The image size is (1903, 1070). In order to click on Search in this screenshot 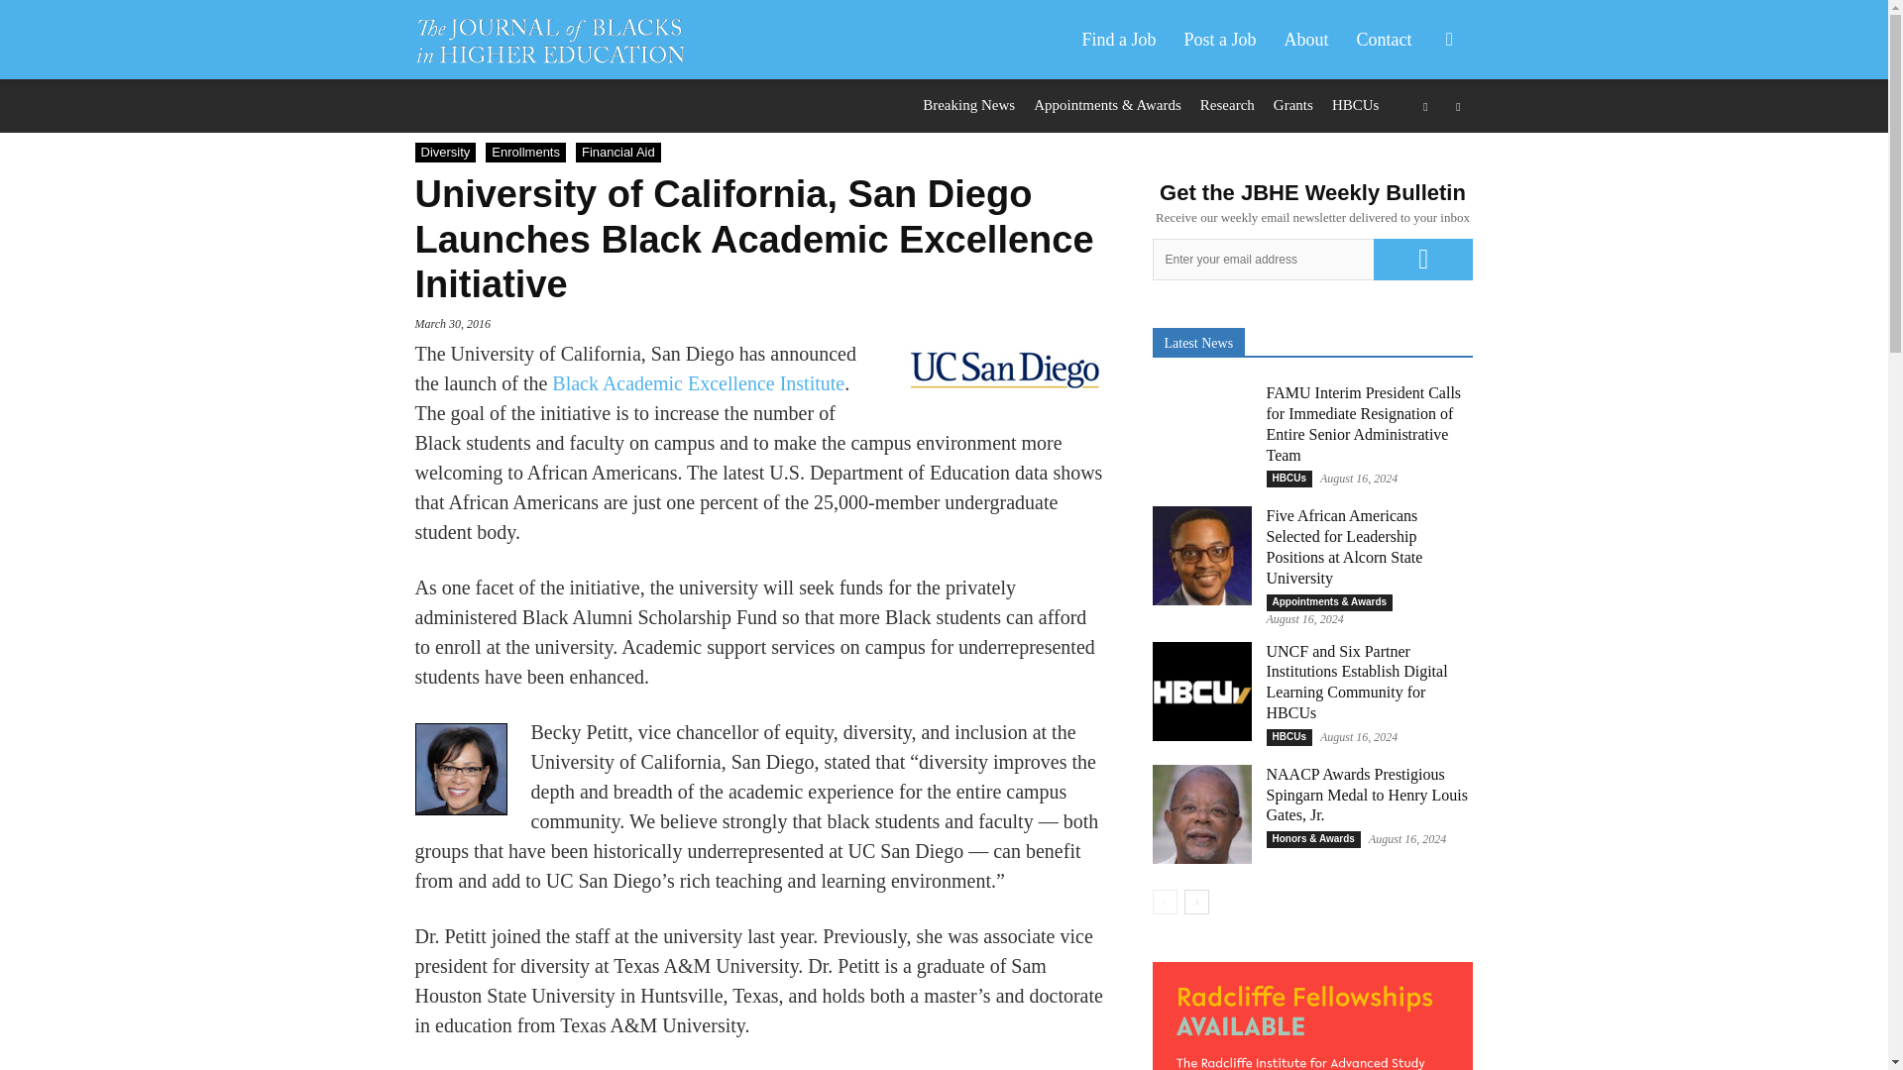, I will do `click(1417, 135)`.